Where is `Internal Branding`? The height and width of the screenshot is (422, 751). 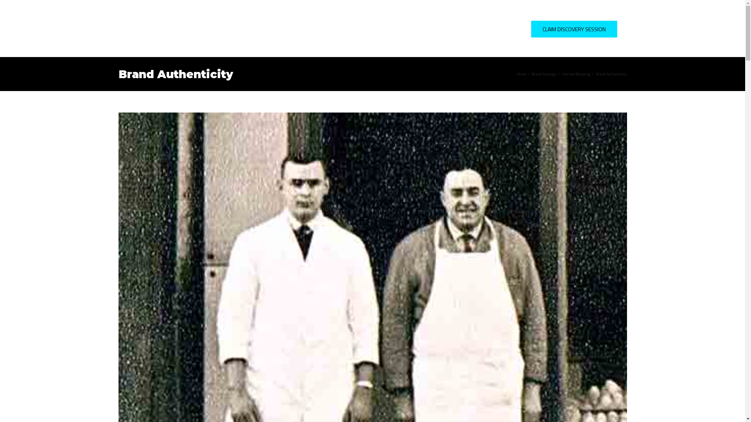
Internal Branding is located at coordinates (576, 74).